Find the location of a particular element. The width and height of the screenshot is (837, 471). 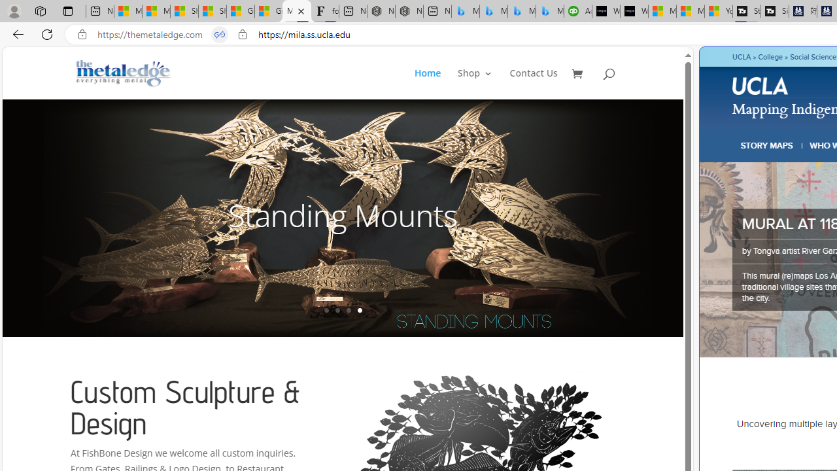

Shanghai, China weather forecast | Microsoft Weather is located at coordinates (212, 12).